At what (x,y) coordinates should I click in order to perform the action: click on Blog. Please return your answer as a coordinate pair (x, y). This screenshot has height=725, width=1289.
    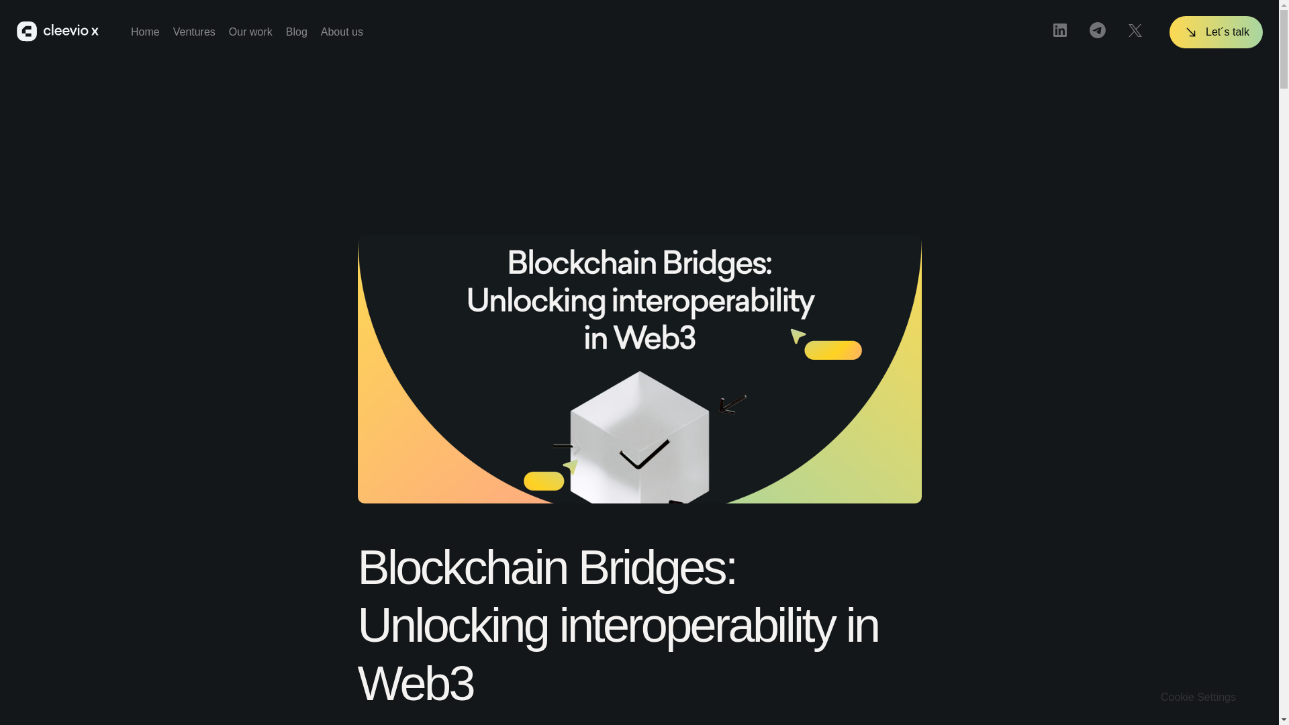
    Looking at the image, I should click on (297, 32).